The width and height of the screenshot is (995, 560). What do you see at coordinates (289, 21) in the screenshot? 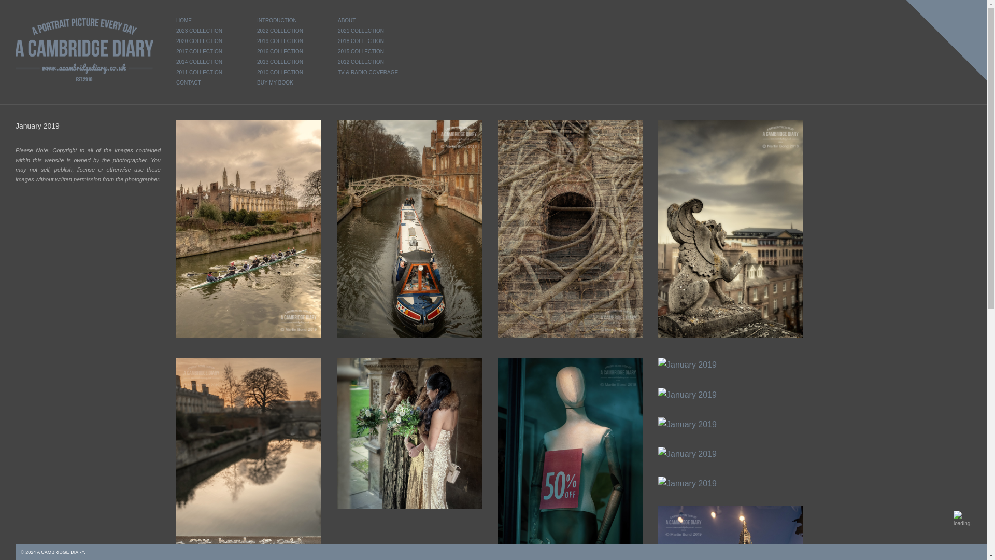
I see `INTRODUCTION` at bounding box center [289, 21].